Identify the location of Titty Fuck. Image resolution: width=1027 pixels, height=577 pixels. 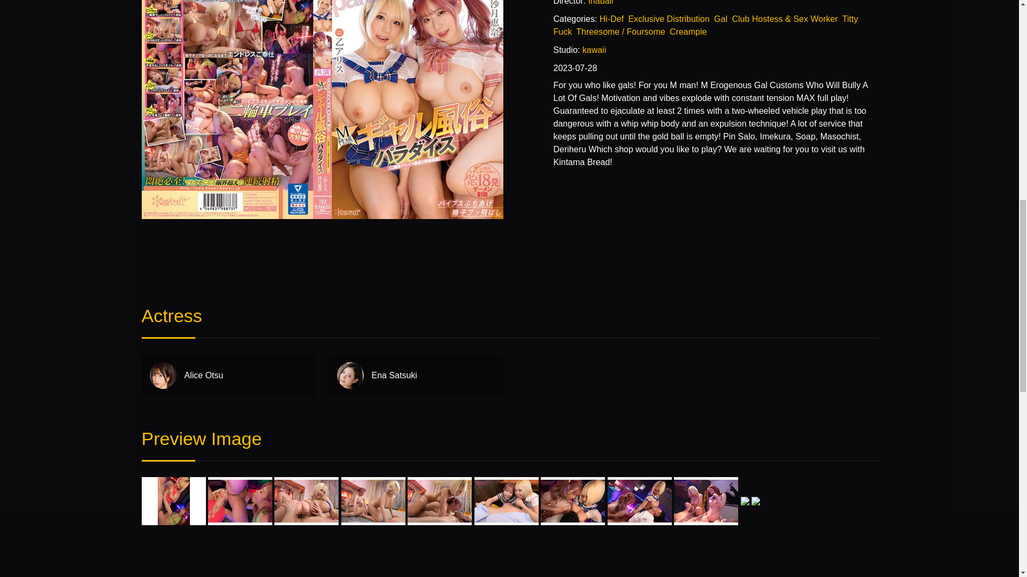
(705, 26).